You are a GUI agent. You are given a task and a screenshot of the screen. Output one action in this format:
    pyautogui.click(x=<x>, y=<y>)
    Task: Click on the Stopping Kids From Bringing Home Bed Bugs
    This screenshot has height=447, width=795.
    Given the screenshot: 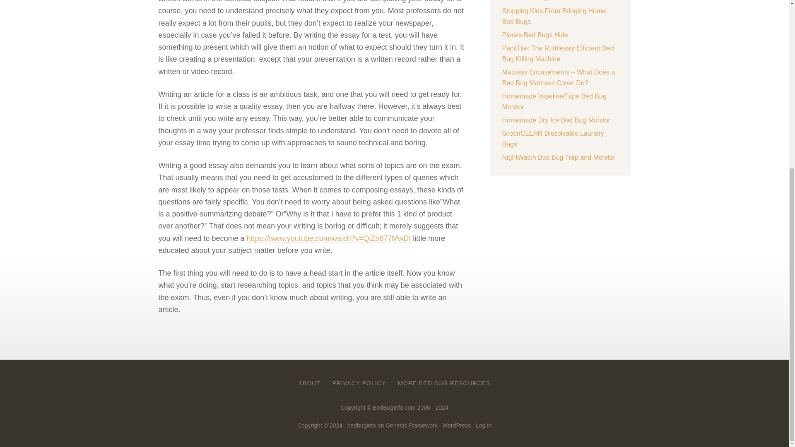 What is the action you would take?
    pyautogui.click(x=554, y=16)
    